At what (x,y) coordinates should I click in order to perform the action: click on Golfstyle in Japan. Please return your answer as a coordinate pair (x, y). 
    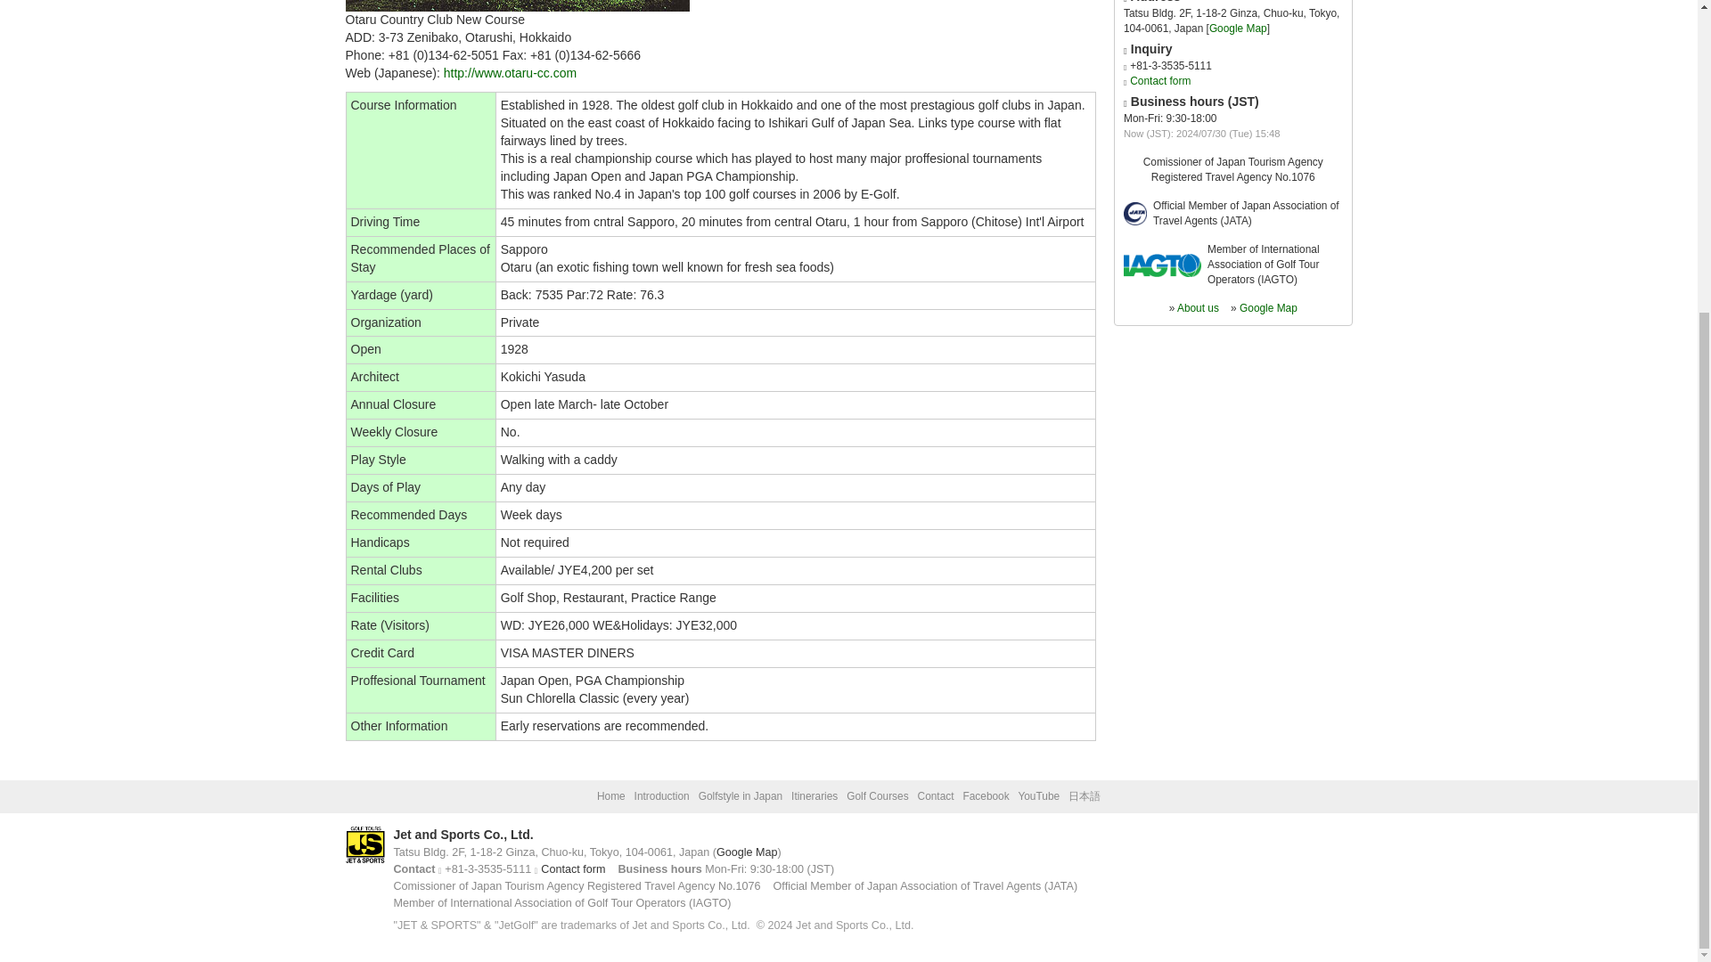
    Looking at the image, I should click on (741, 795).